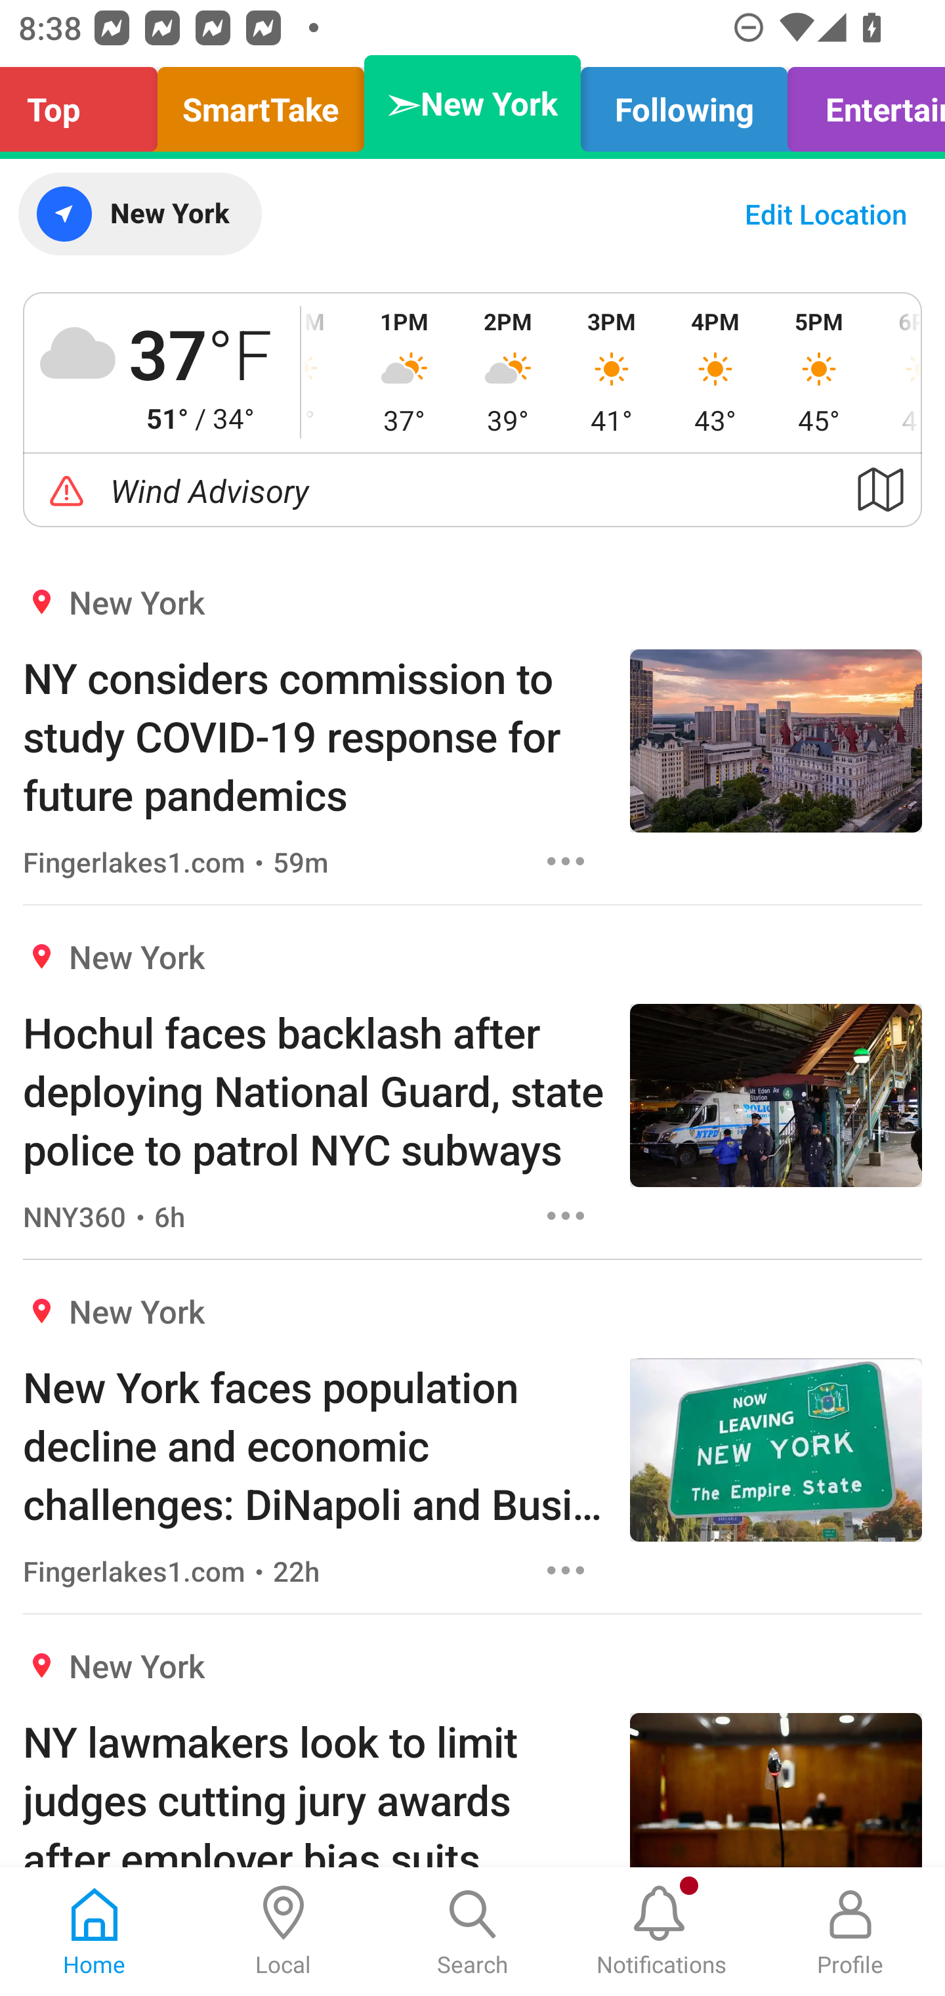 The image size is (945, 1996). I want to click on Options, so click(566, 1215).